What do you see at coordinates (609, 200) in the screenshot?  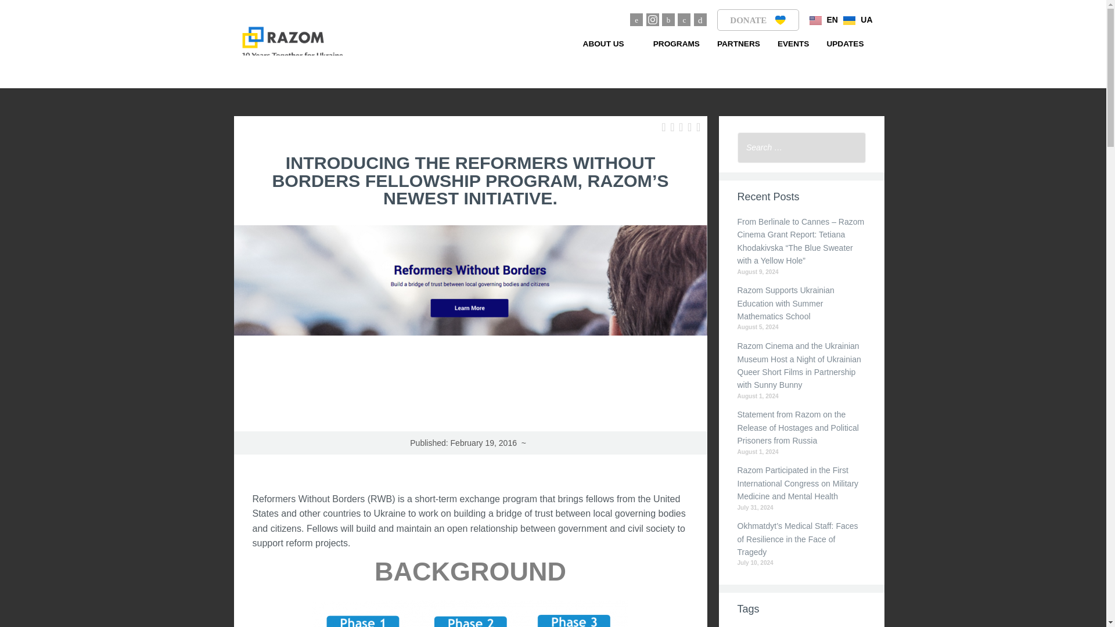 I see `FAQ` at bounding box center [609, 200].